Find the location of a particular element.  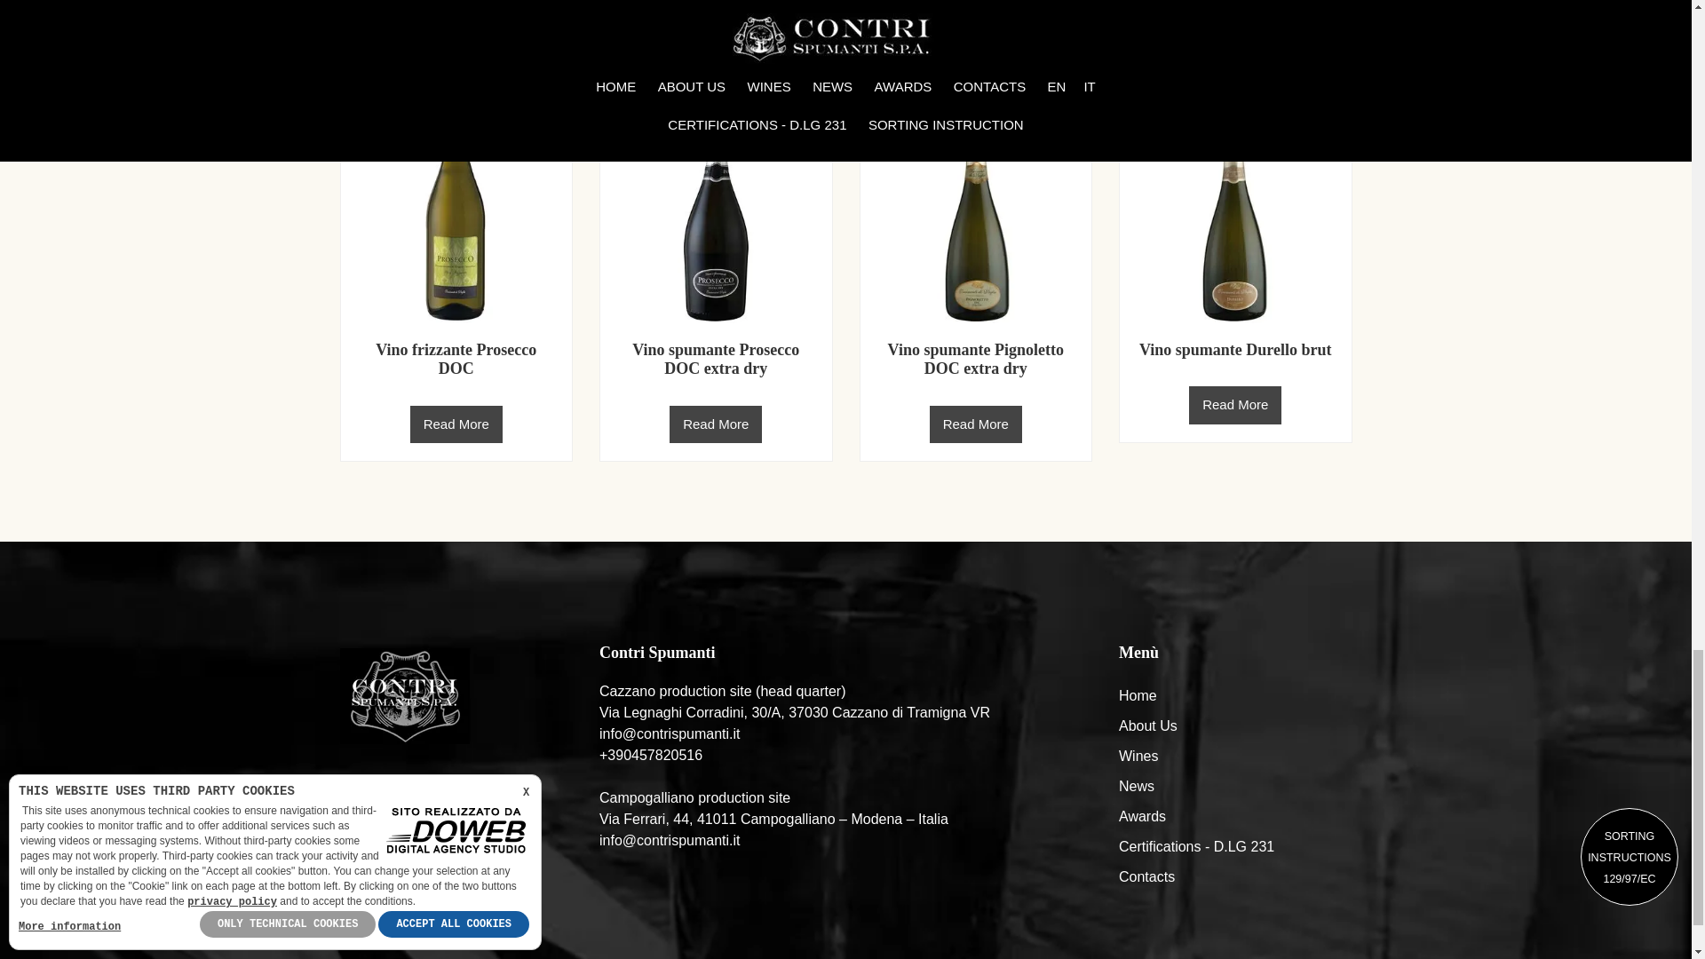

Read More is located at coordinates (975, 424).